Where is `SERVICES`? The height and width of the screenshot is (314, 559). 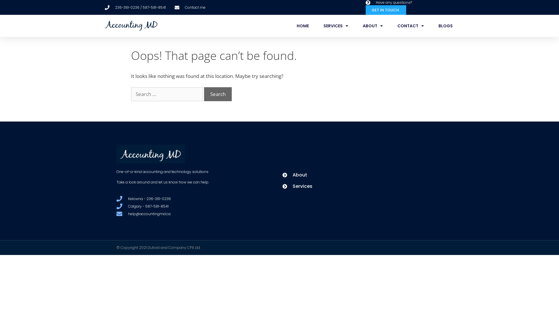
SERVICES is located at coordinates (336, 26).